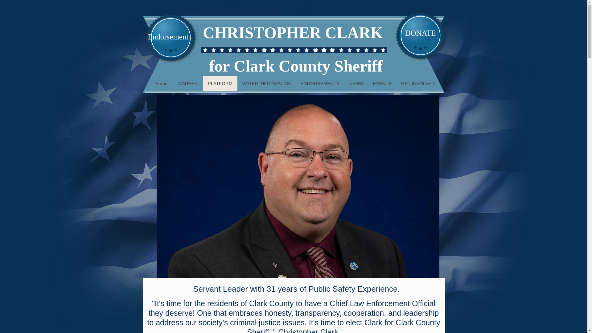 This screenshot has height=333, width=592. Describe the element at coordinates (168, 36) in the screenshot. I see `Endorsement` at that location.